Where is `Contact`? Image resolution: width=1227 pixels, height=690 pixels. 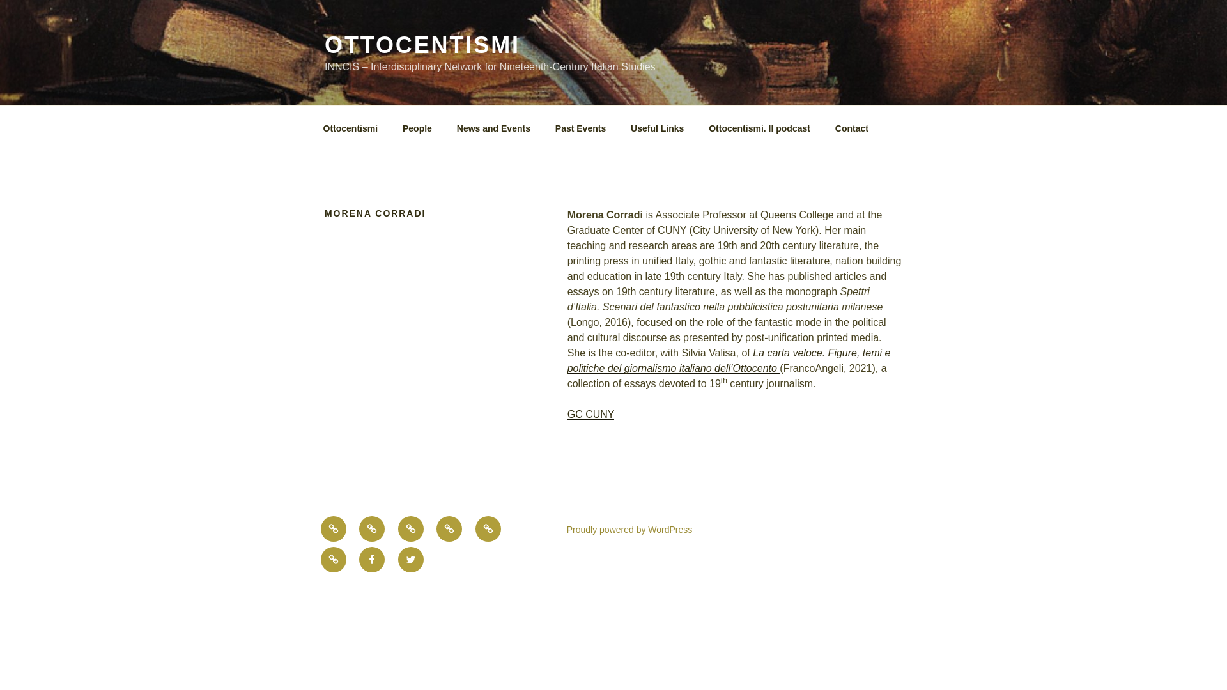 Contact is located at coordinates (333, 560).